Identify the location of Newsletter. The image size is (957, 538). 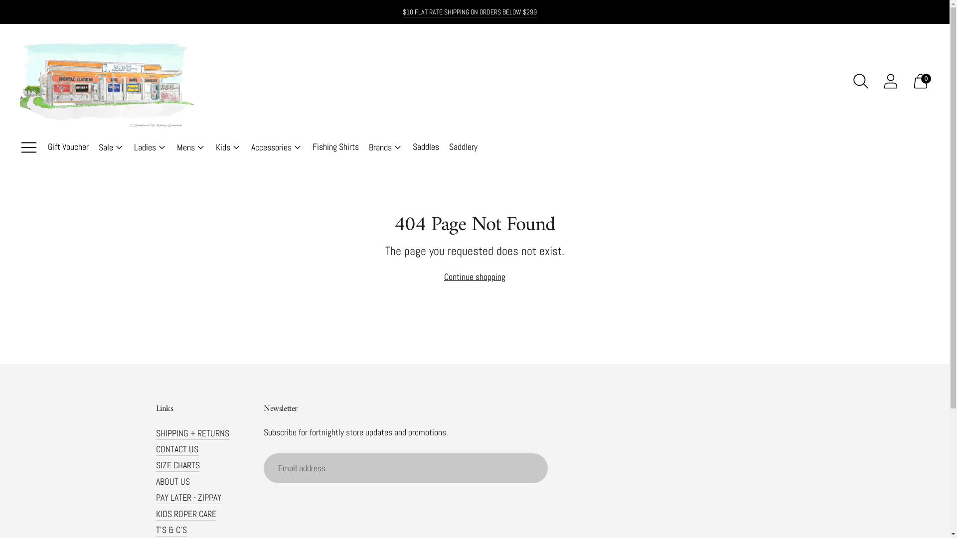
(421, 409).